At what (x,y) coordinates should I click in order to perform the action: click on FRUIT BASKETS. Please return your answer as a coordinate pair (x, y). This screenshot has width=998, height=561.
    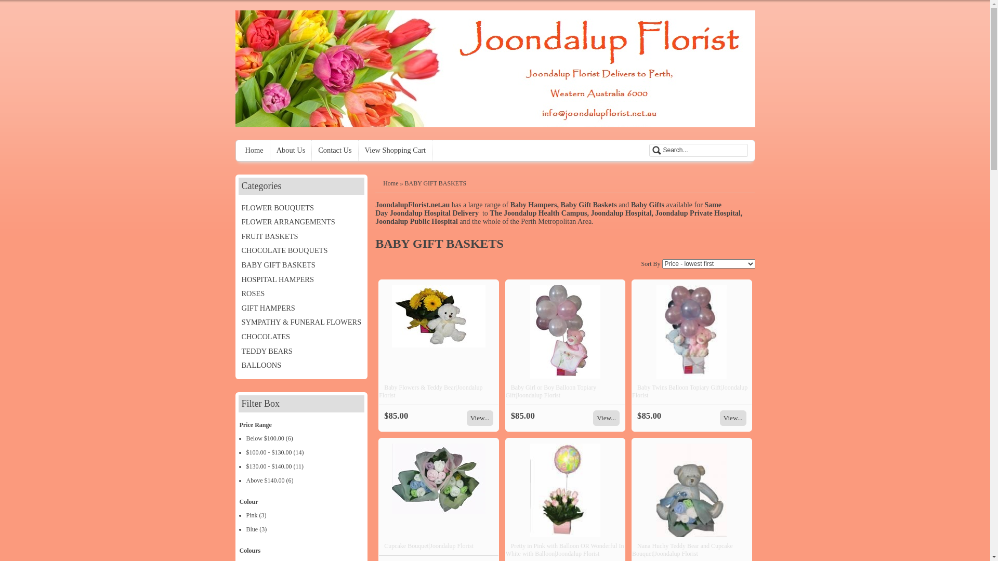
    Looking at the image, I should click on (301, 237).